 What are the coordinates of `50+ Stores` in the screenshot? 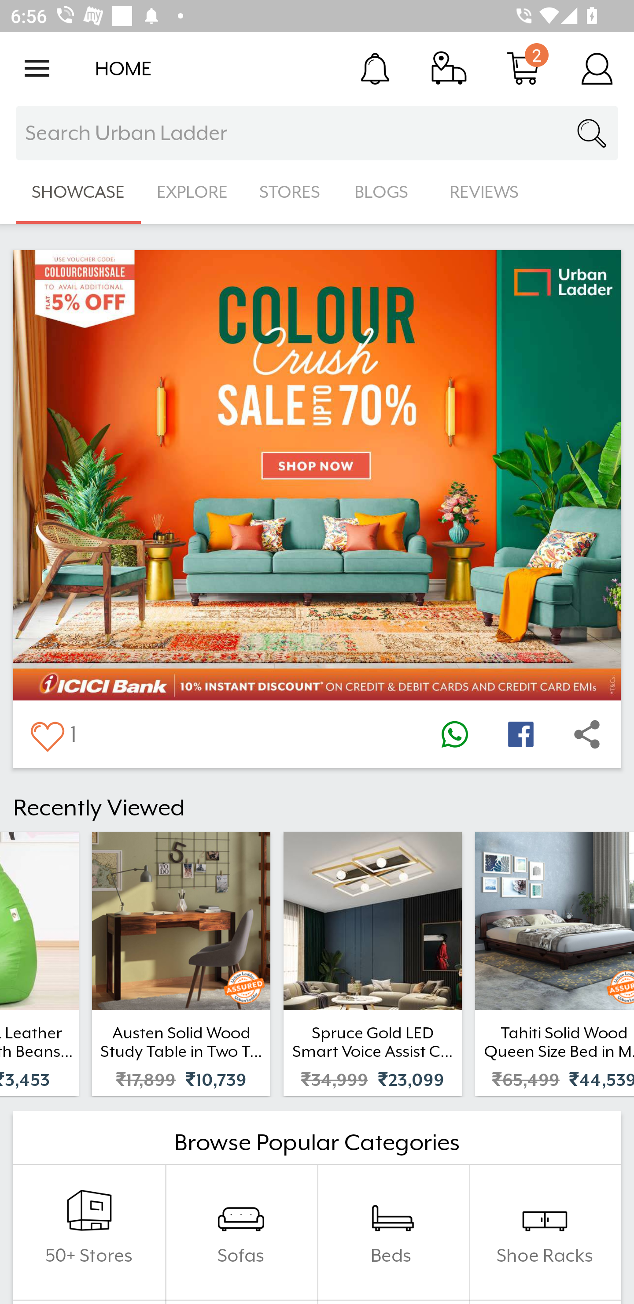 It's located at (89, 1232).